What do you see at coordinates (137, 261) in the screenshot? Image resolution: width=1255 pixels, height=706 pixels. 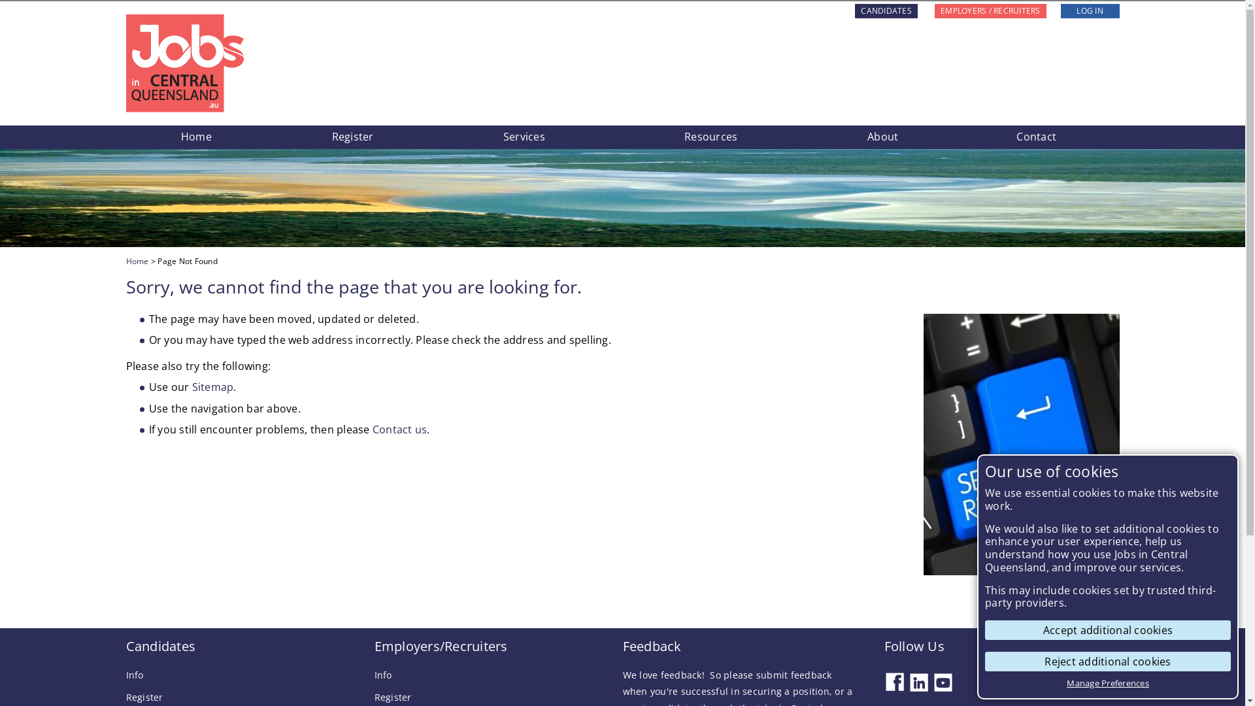 I see `Home` at bounding box center [137, 261].